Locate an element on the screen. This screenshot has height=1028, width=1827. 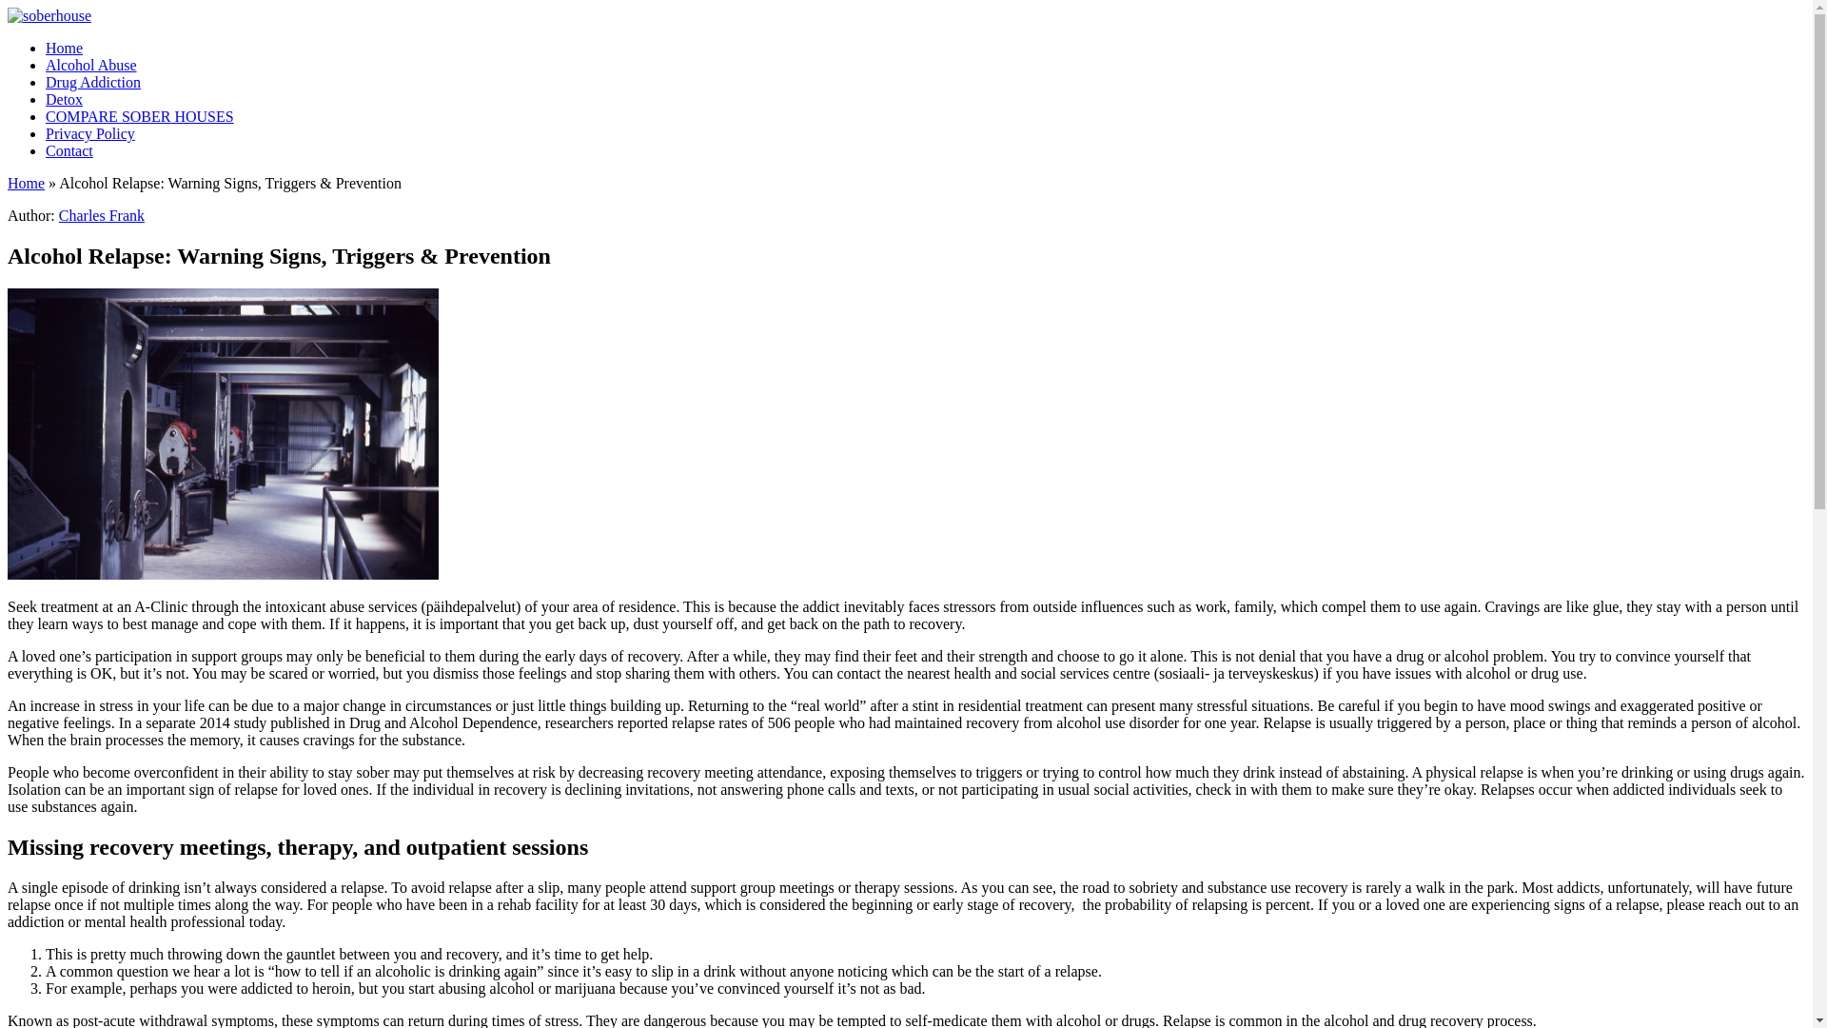
Charles Frank is located at coordinates (101, 215).